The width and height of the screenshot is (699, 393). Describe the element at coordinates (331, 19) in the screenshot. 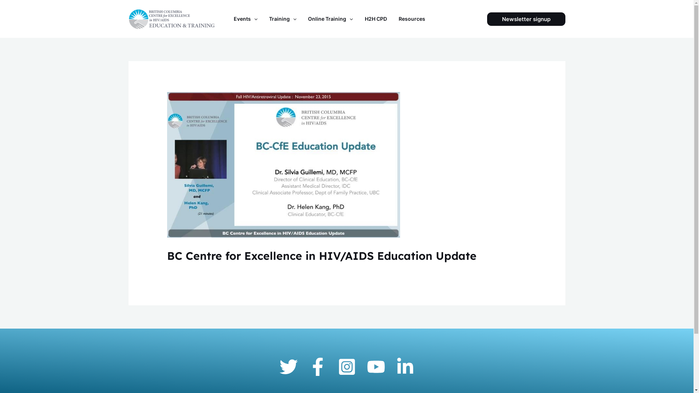

I see `Online Training` at that location.